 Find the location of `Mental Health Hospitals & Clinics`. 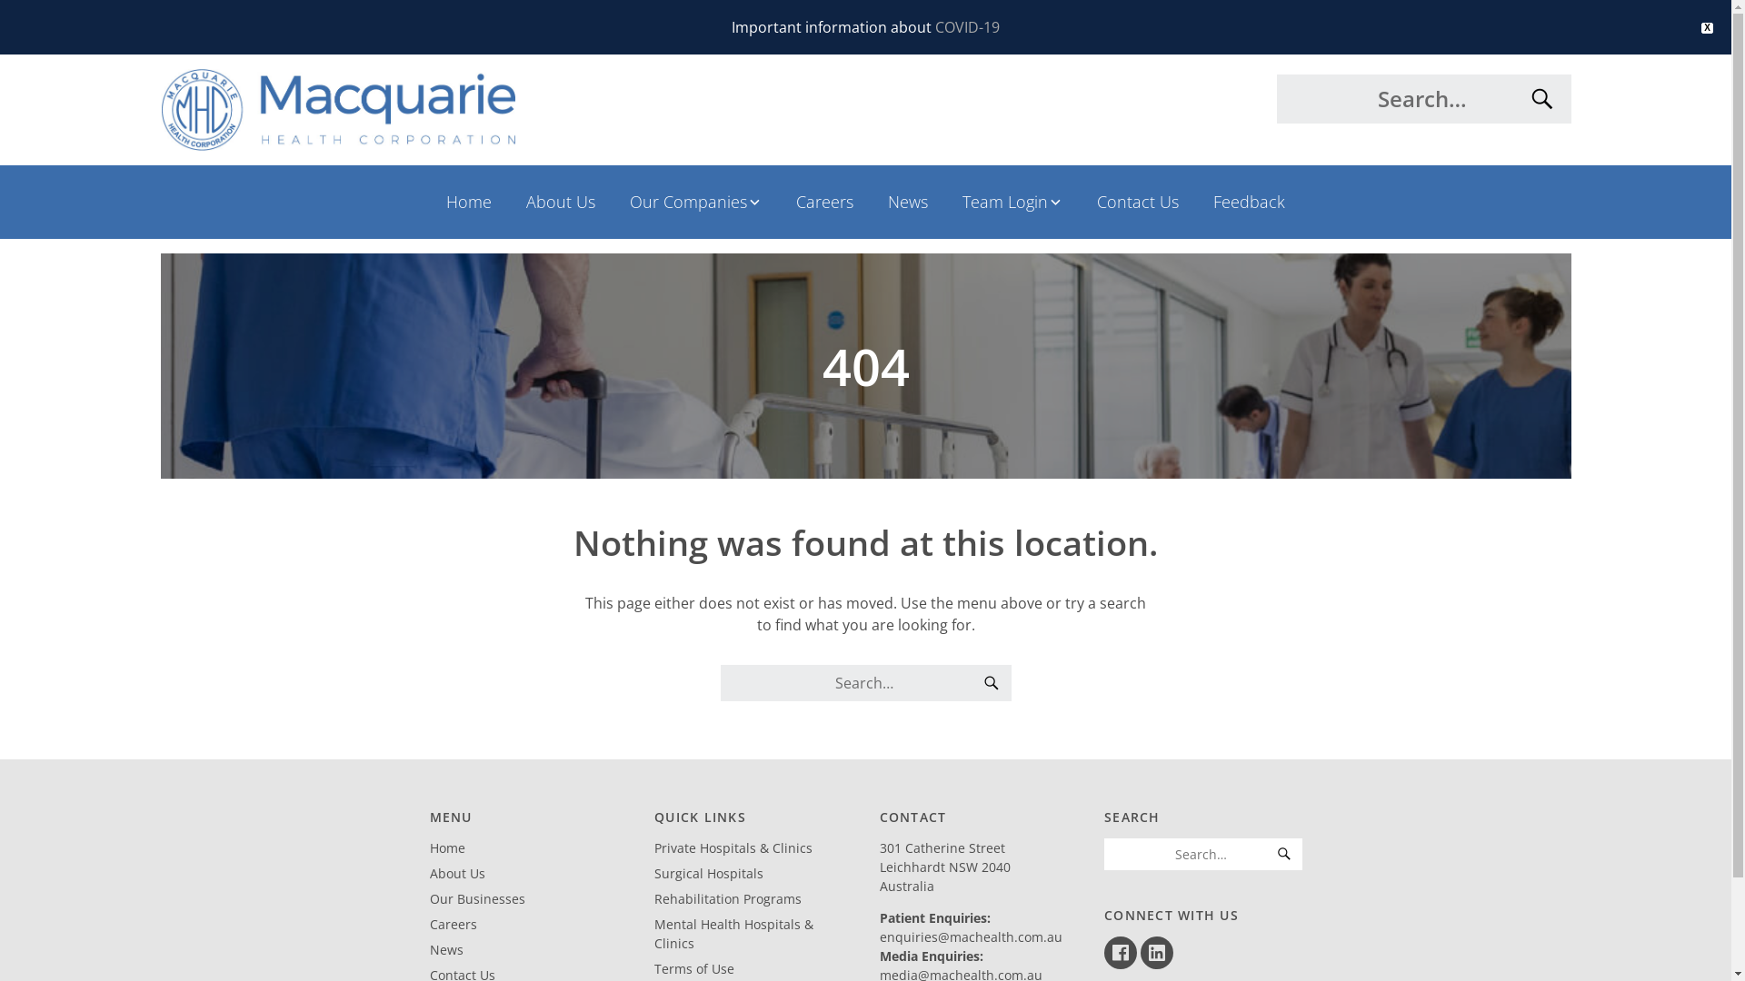

Mental Health Hospitals & Clinics is located at coordinates (734, 934).